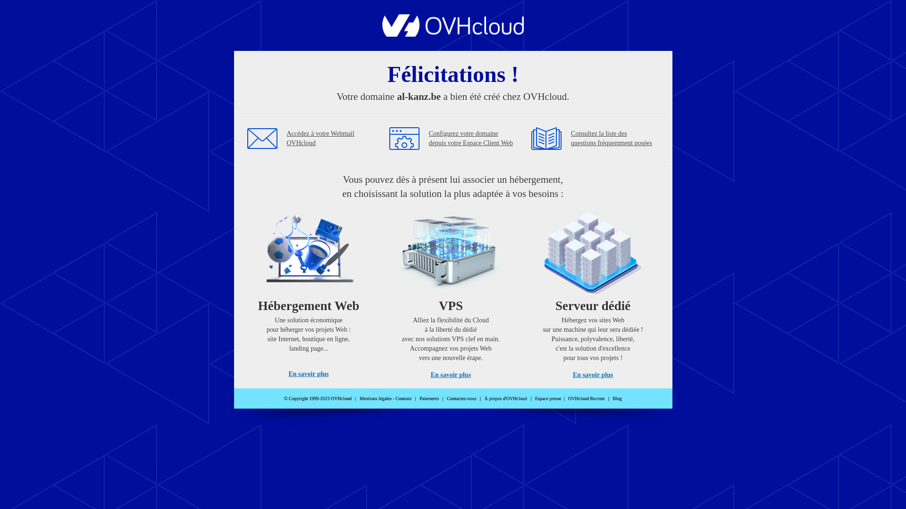 The image size is (906, 509). I want to click on Contactez-nous, so click(461, 399).